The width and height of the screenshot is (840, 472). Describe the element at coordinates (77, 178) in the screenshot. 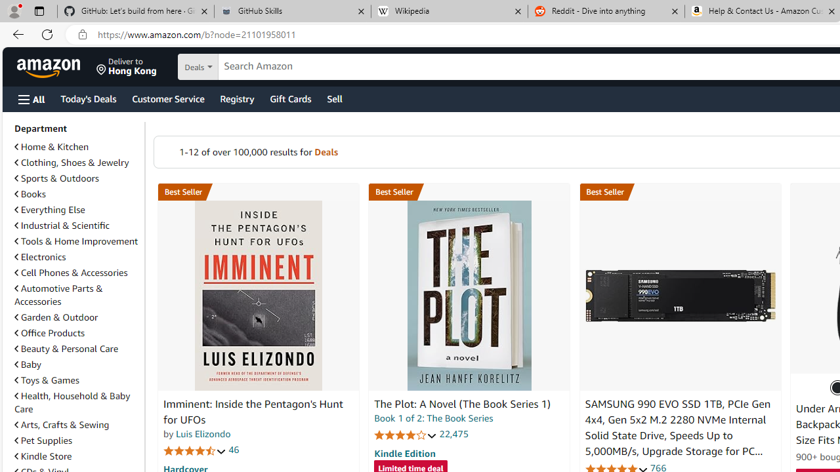

I see `Sports & Outdoors` at that location.